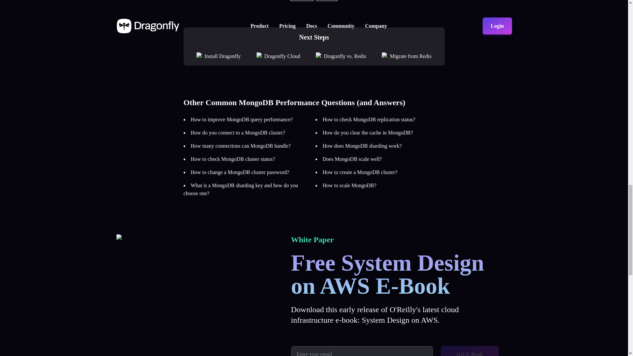 The height and width of the screenshot is (356, 633). I want to click on Install Dragonfly, so click(222, 56).